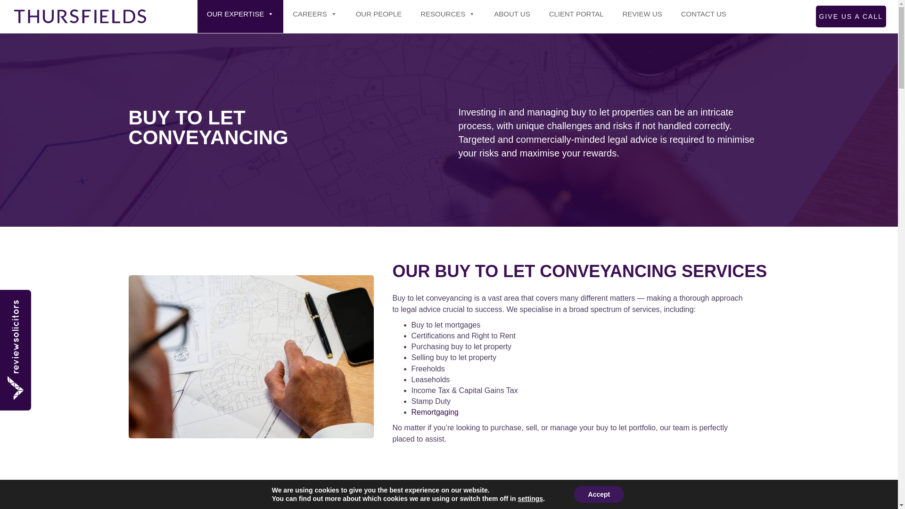  Describe the element at coordinates (80, 16) in the screenshot. I see `Thursfields logo simple` at that location.